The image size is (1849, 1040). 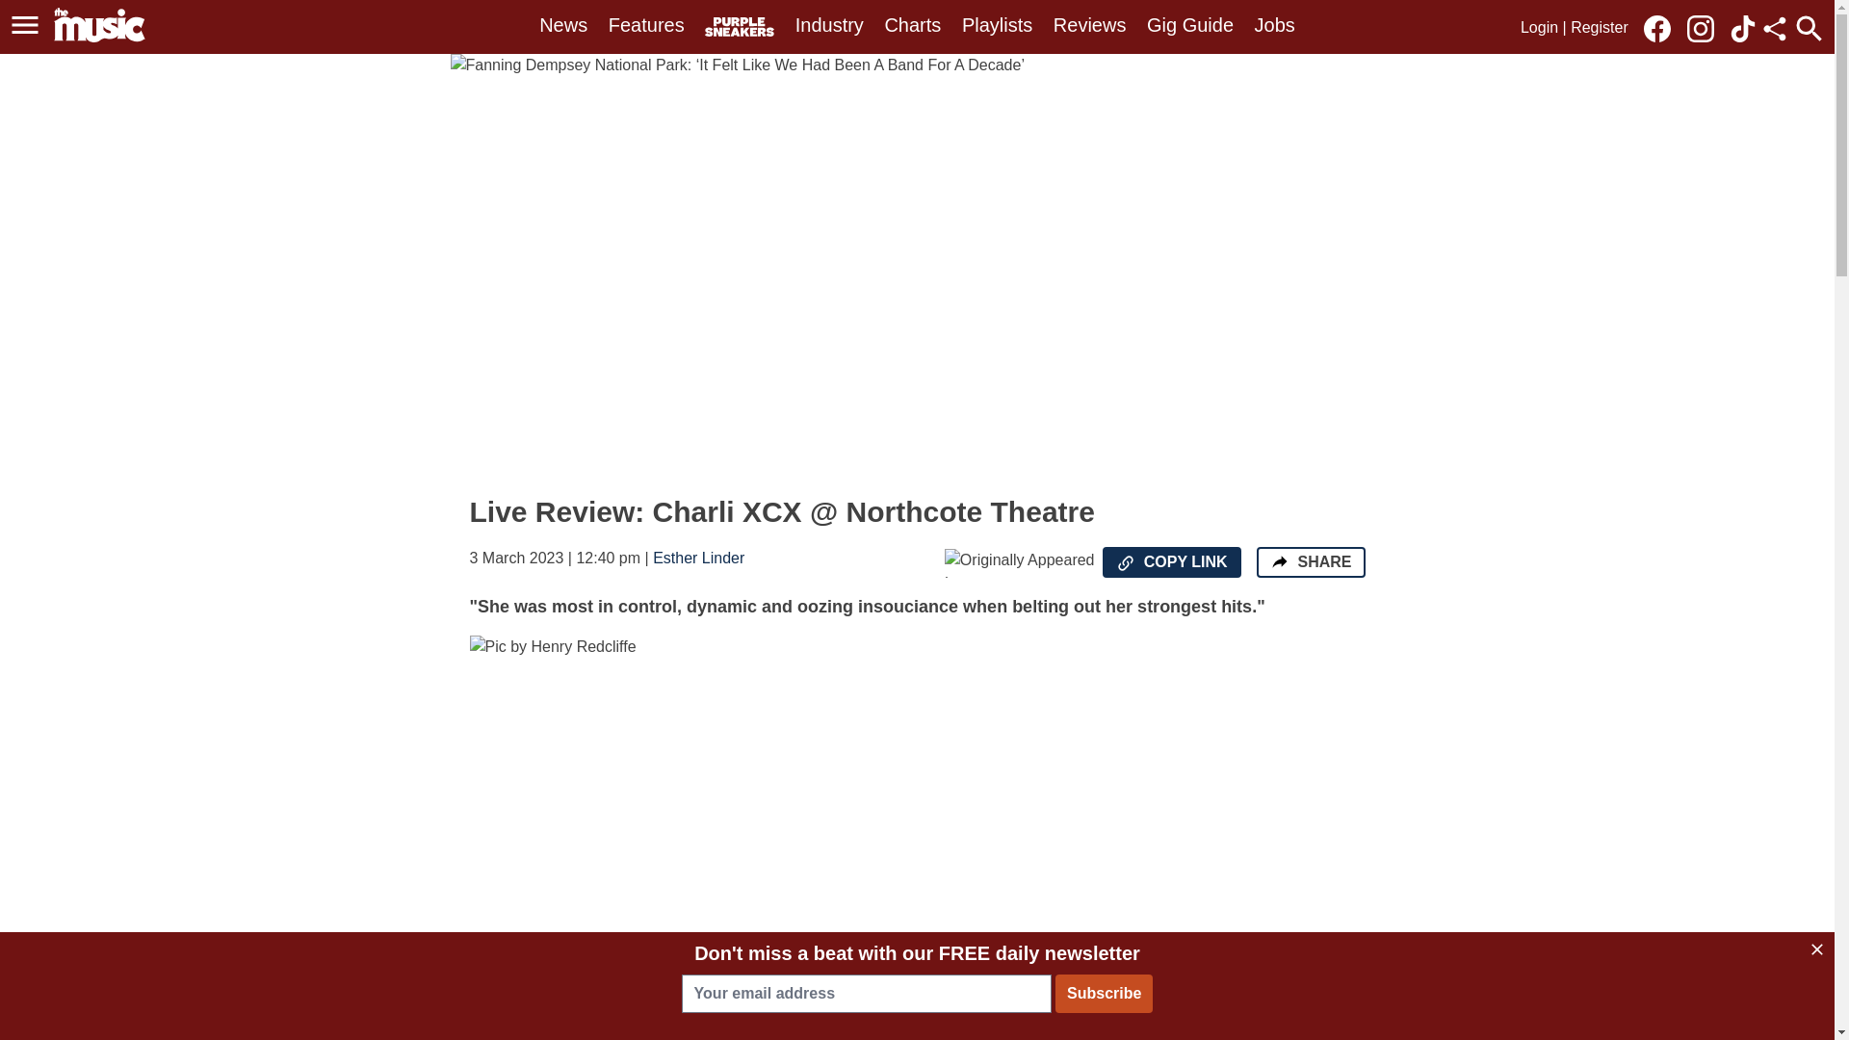 What do you see at coordinates (645, 25) in the screenshot?
I see `Features` at bounding box center [645, 25].